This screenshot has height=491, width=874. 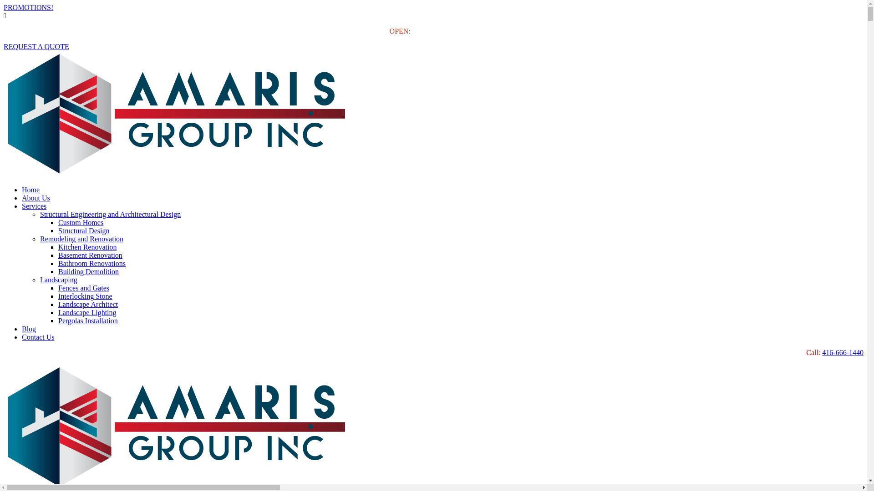 What do you see at coordinates (36, 46) in the screenshot?
I see `REQUEST A QUOTE` at bounding box center [36, 46].